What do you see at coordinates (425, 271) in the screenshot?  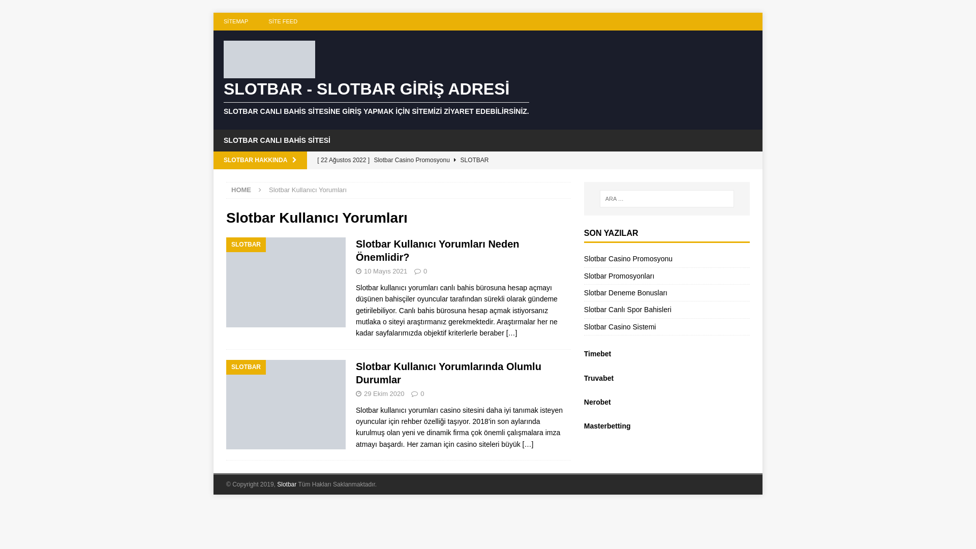 I see `0` at bounding box center [425, 271].